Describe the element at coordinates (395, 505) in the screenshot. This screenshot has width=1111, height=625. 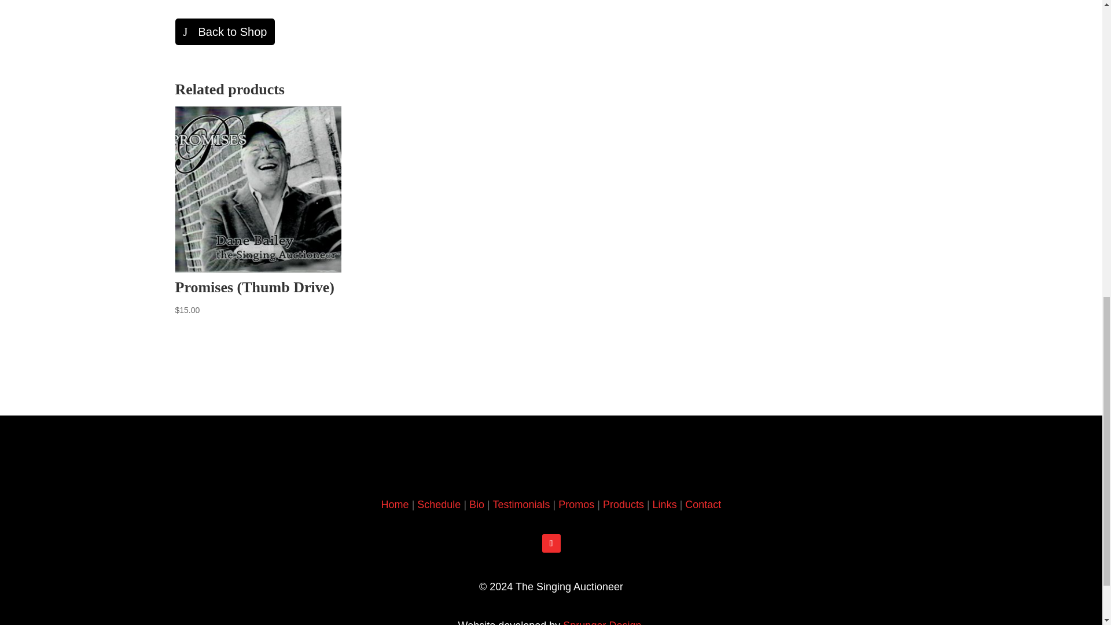
I see `Home` at that location.